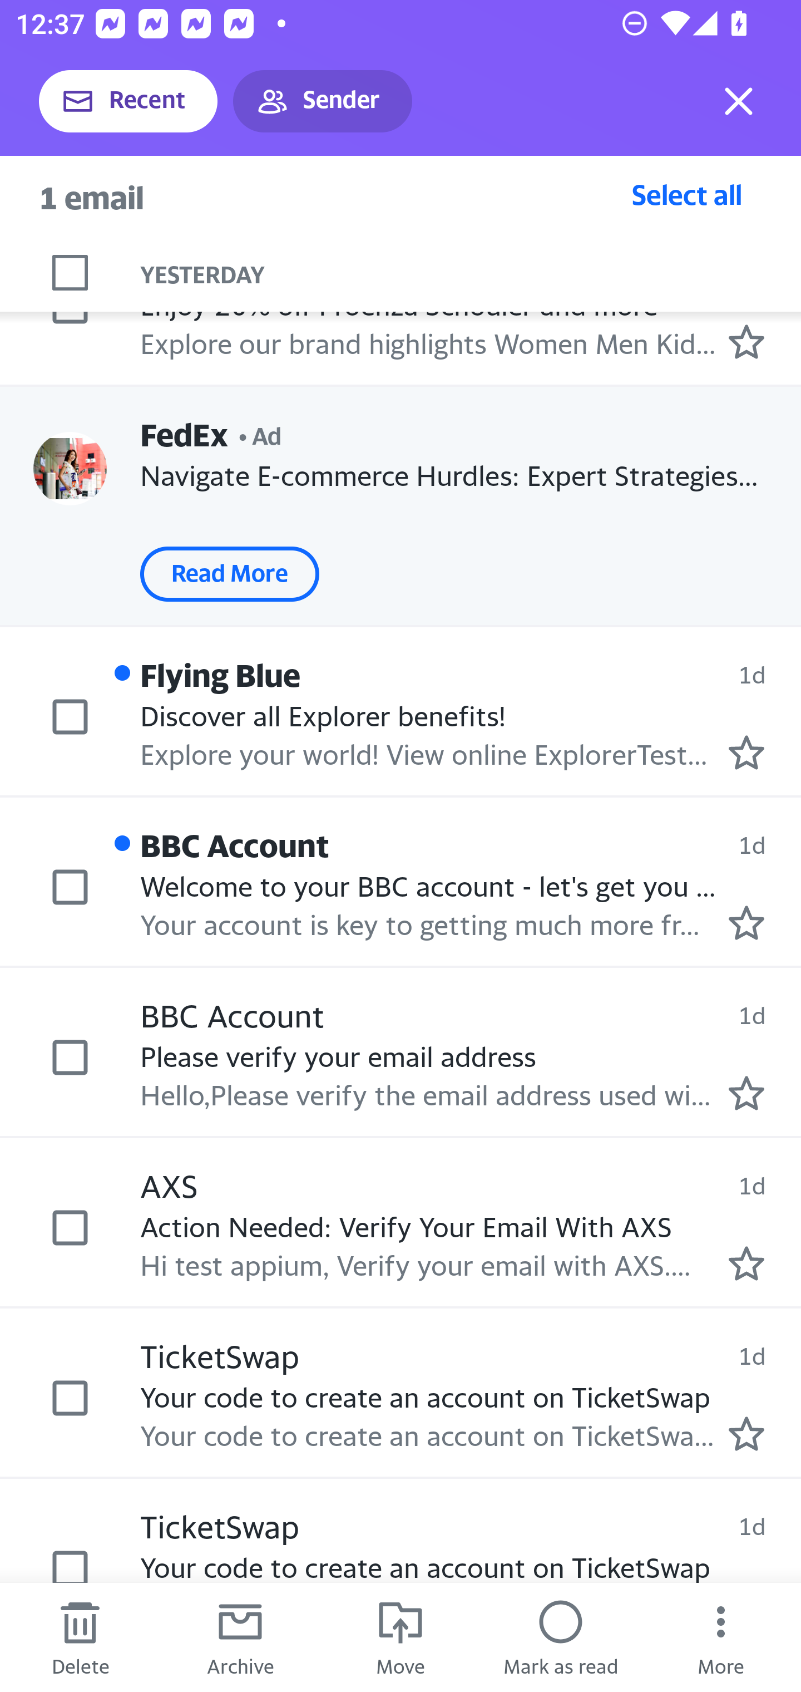 The width and height of the screenshot is (801, 1692). What do you see at coordinates (746, 1094) in the screenshot?
I see `Mark as starred.` at bounding box center [746, 1094].